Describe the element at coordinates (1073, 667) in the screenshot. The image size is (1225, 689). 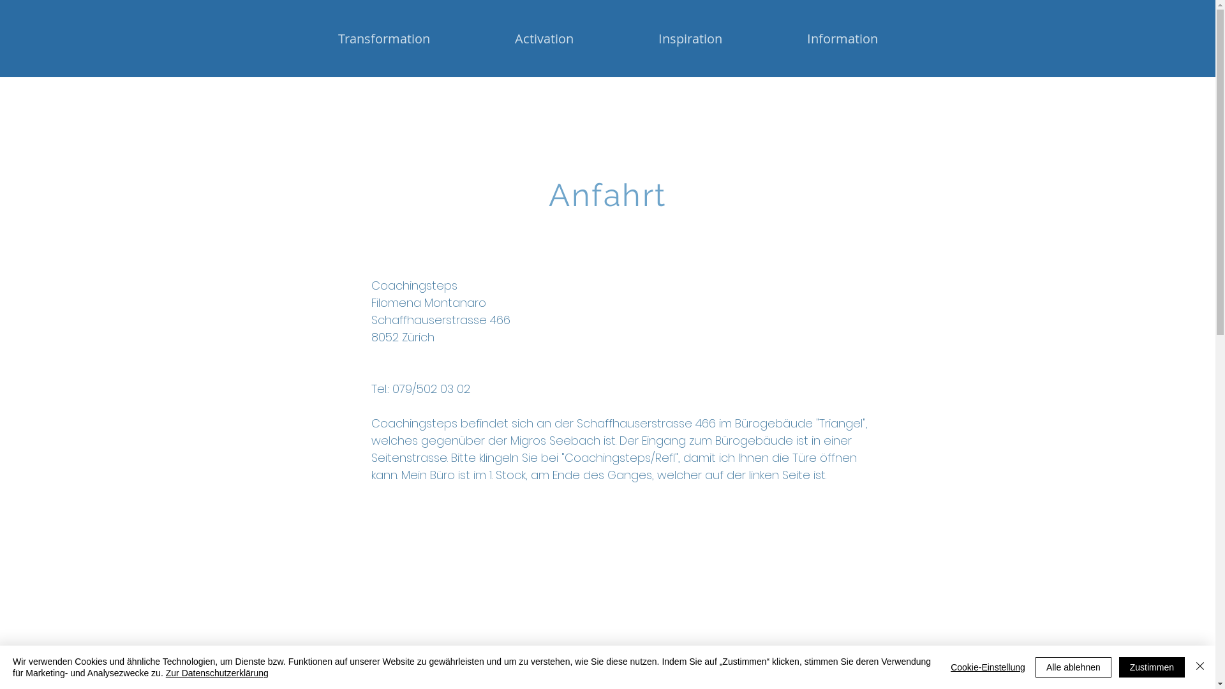
I see `Alle ablehnen` at that location.